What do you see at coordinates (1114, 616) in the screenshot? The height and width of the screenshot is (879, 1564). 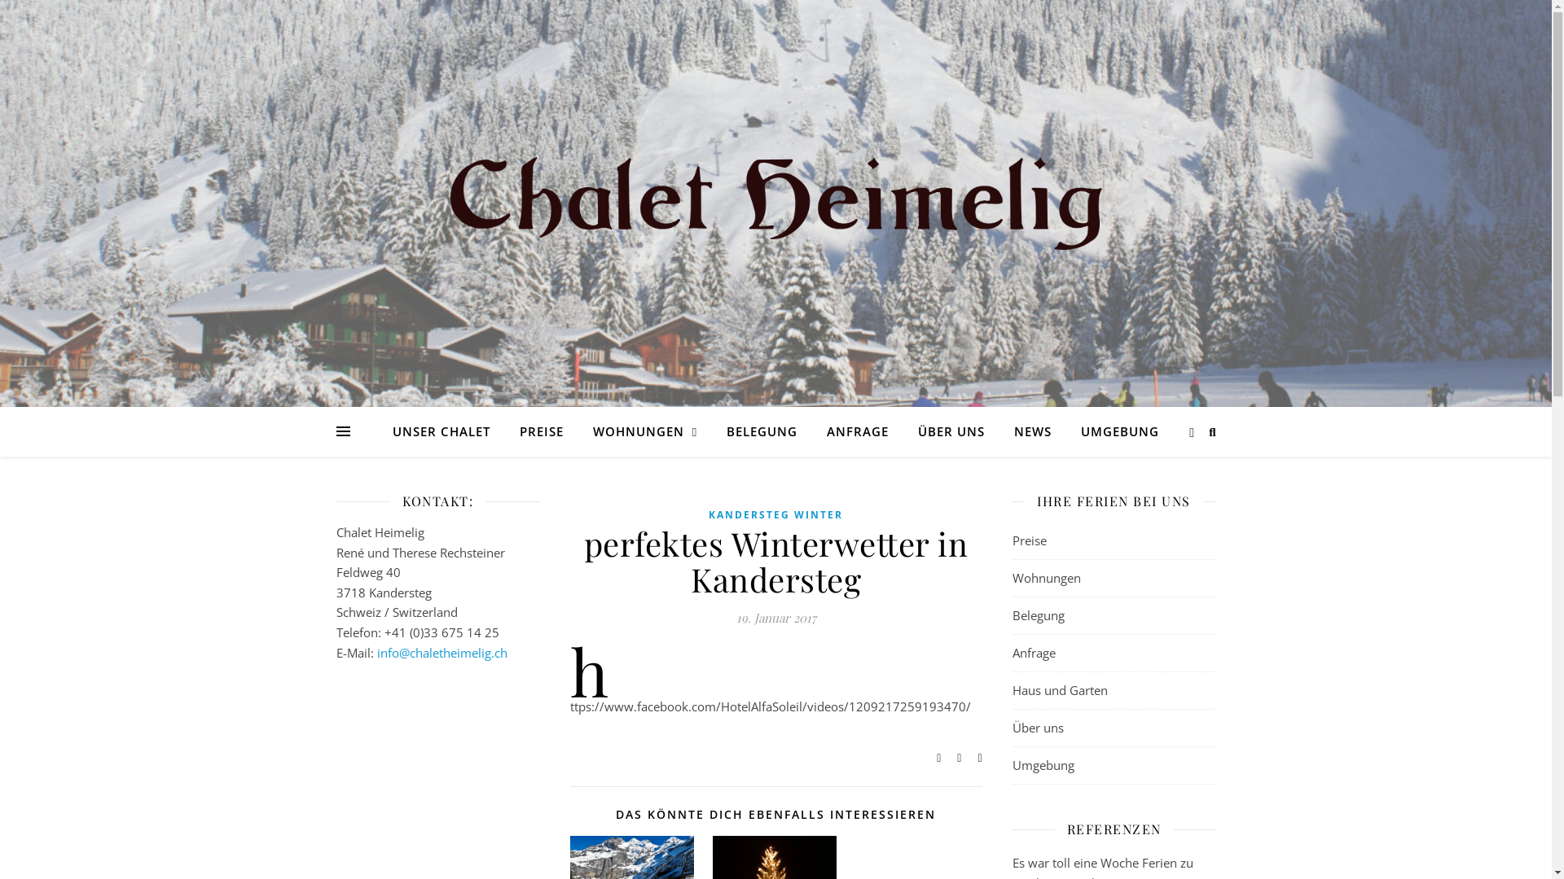 I see `Belegung` at bounding box center [1114, 616].